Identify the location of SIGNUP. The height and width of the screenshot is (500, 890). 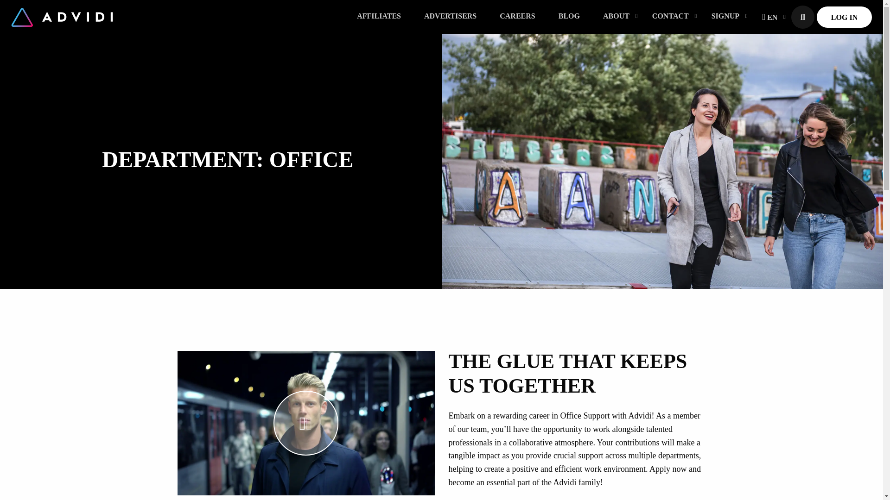
(725, 16).